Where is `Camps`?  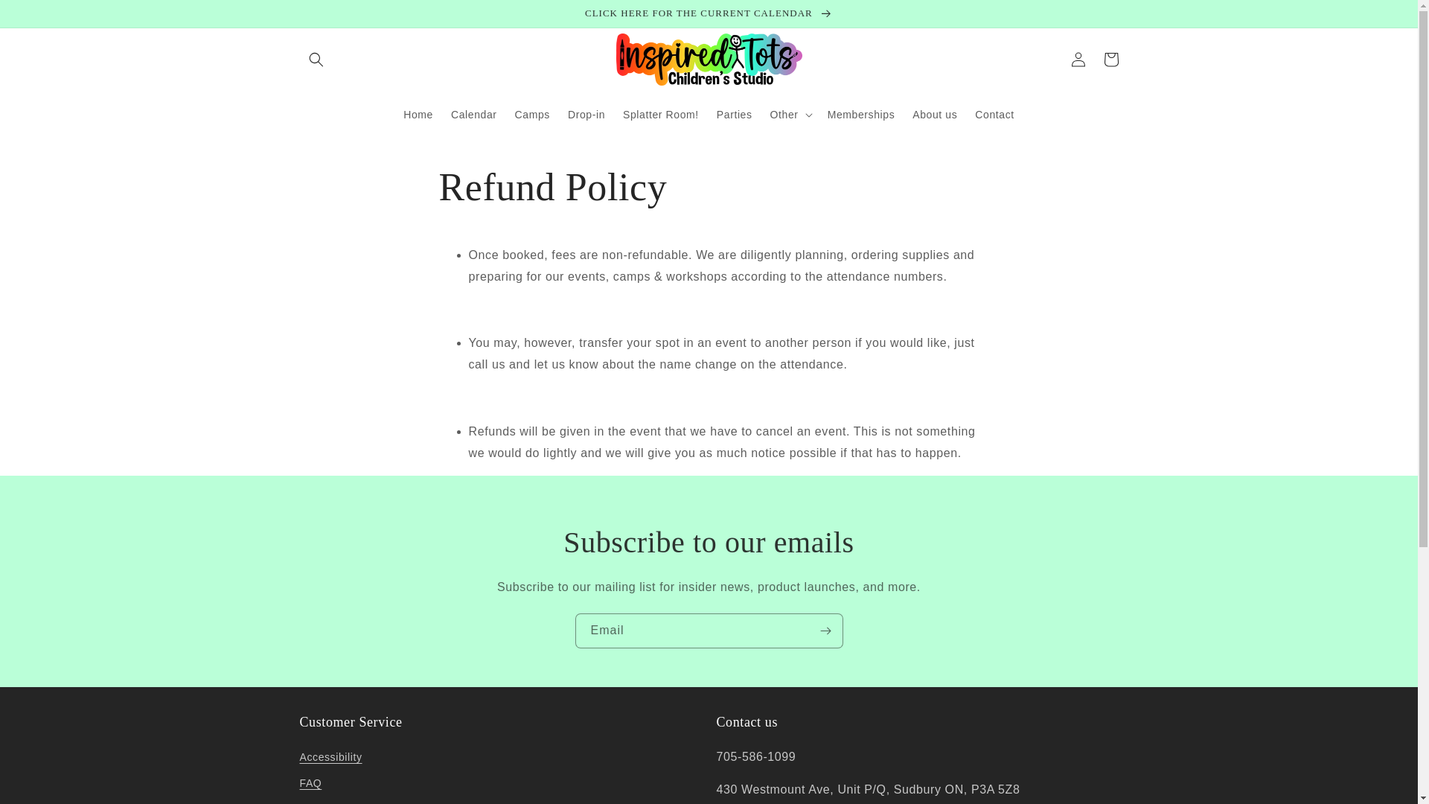
Camps is located at coordinates (531, 114).